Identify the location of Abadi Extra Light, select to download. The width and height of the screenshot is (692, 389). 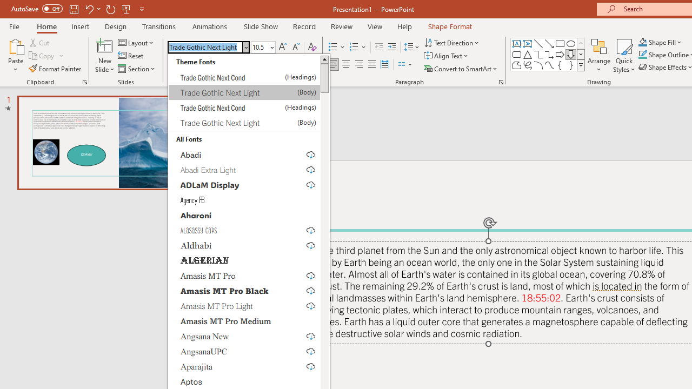
(244, 170).